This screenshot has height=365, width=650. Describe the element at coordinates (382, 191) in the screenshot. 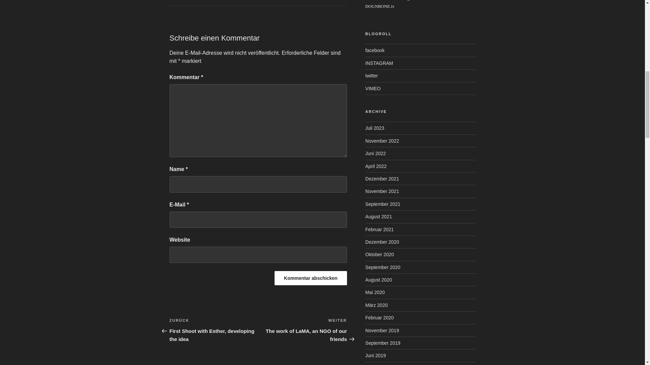

I see `November 2021` at that location.